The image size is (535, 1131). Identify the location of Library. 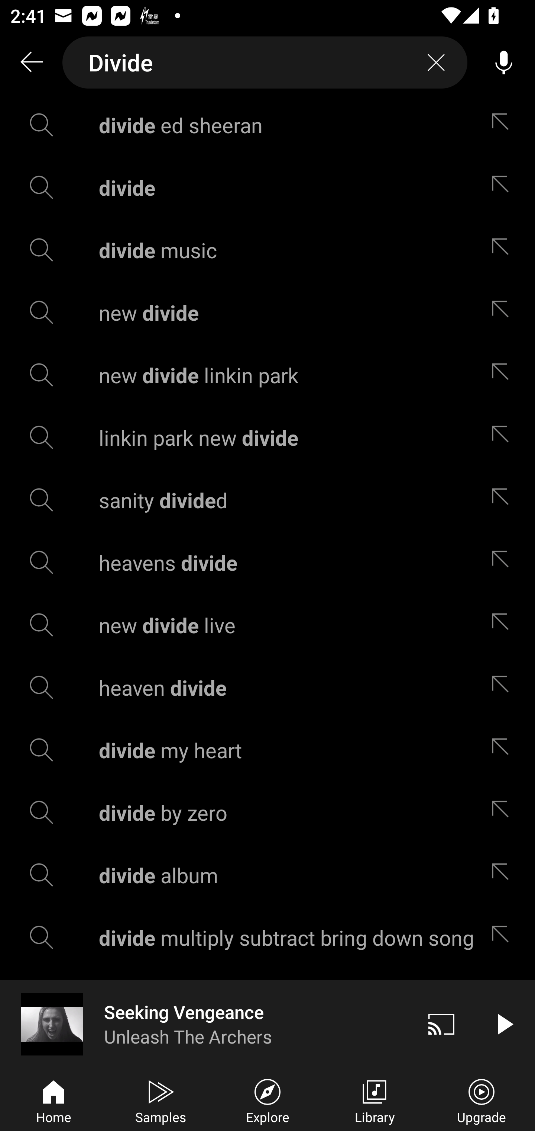
(374, 1100).